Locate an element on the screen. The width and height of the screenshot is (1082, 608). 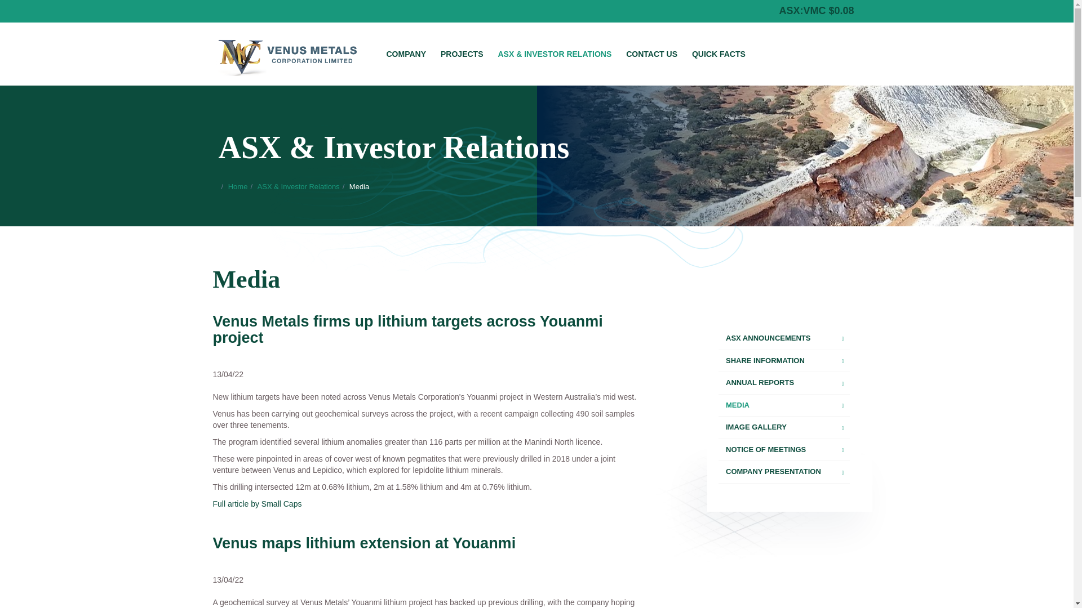
Marvel Loch project is located at coordinates (783, 427).